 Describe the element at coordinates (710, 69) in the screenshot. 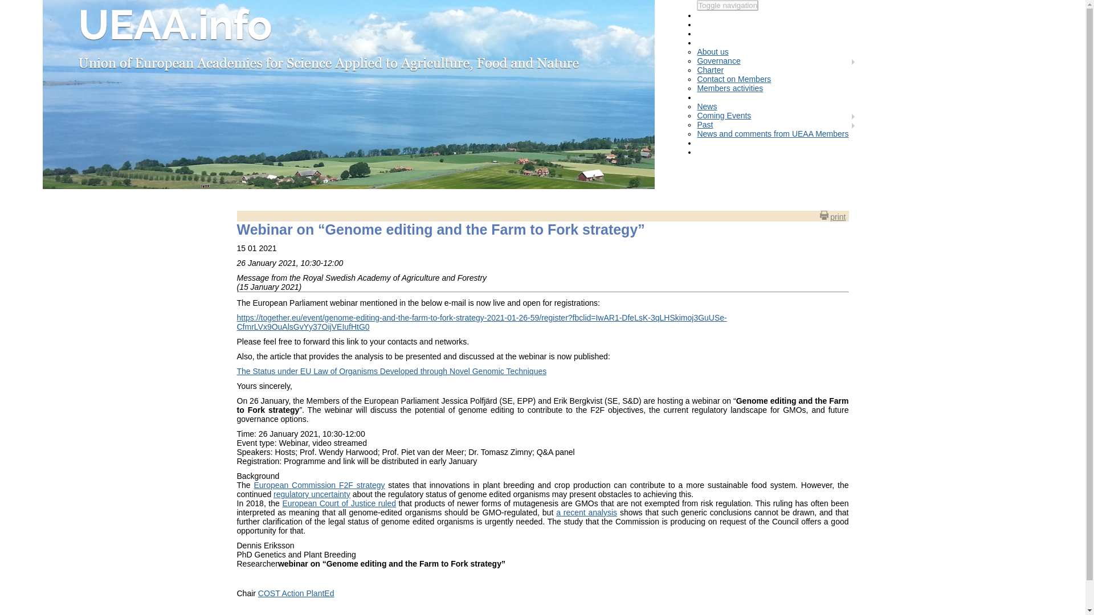

I see `Charter` at that location.